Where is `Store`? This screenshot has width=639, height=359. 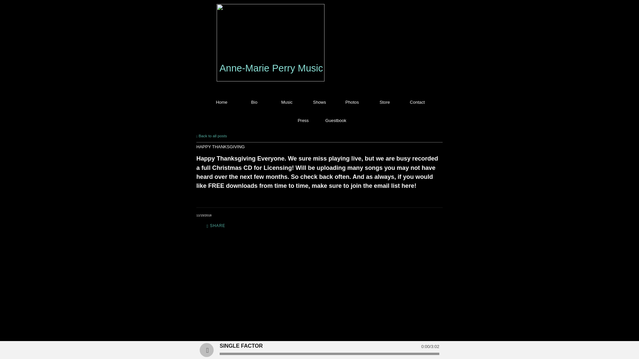 Store is located at coordinates (385, 102).